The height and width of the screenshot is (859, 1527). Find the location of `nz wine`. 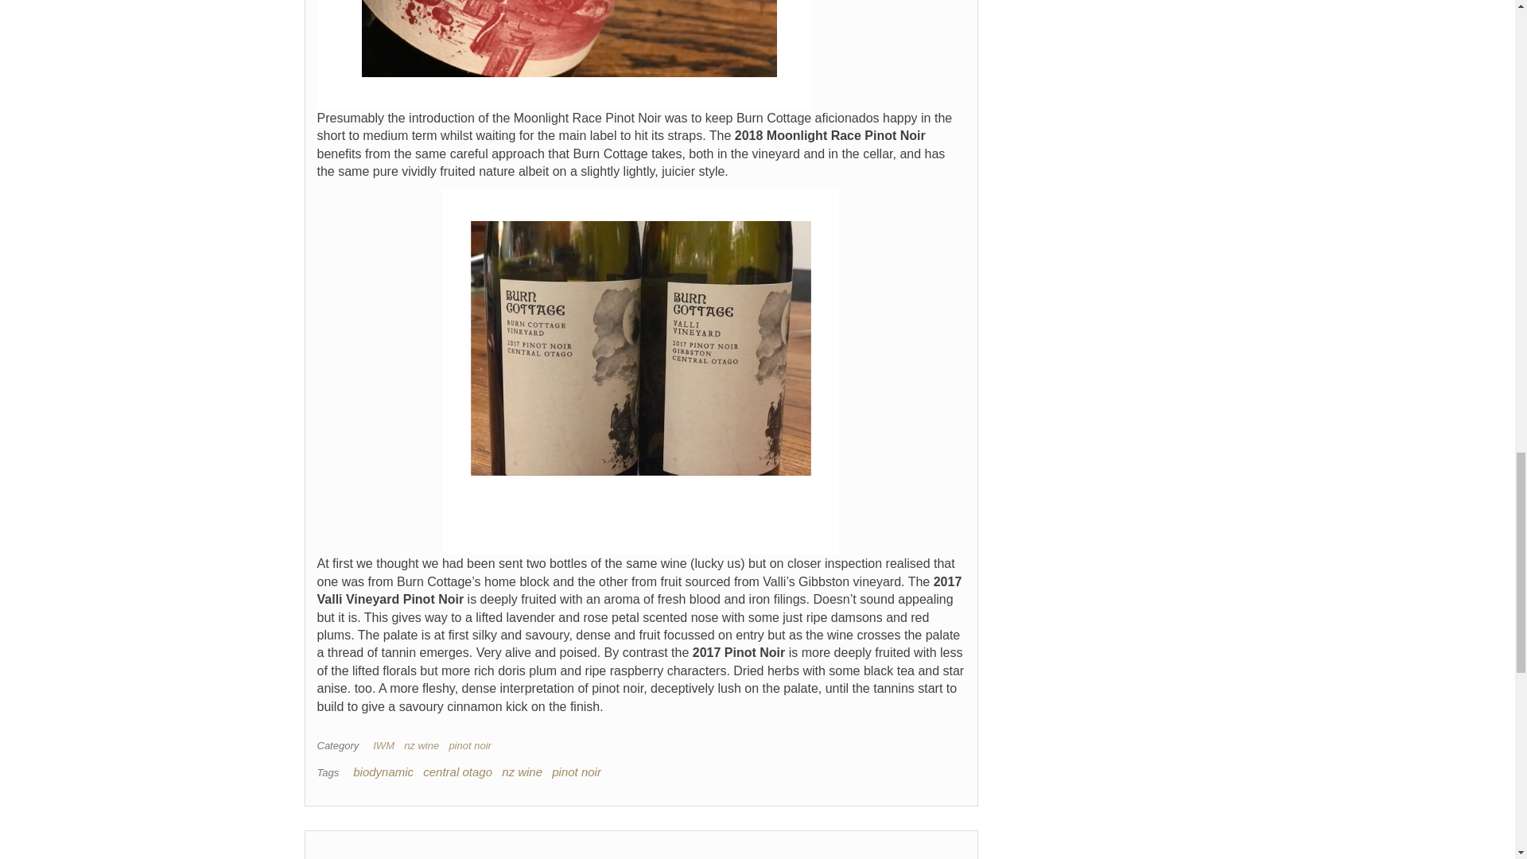

nz wine is located at coordinates (522, 772).